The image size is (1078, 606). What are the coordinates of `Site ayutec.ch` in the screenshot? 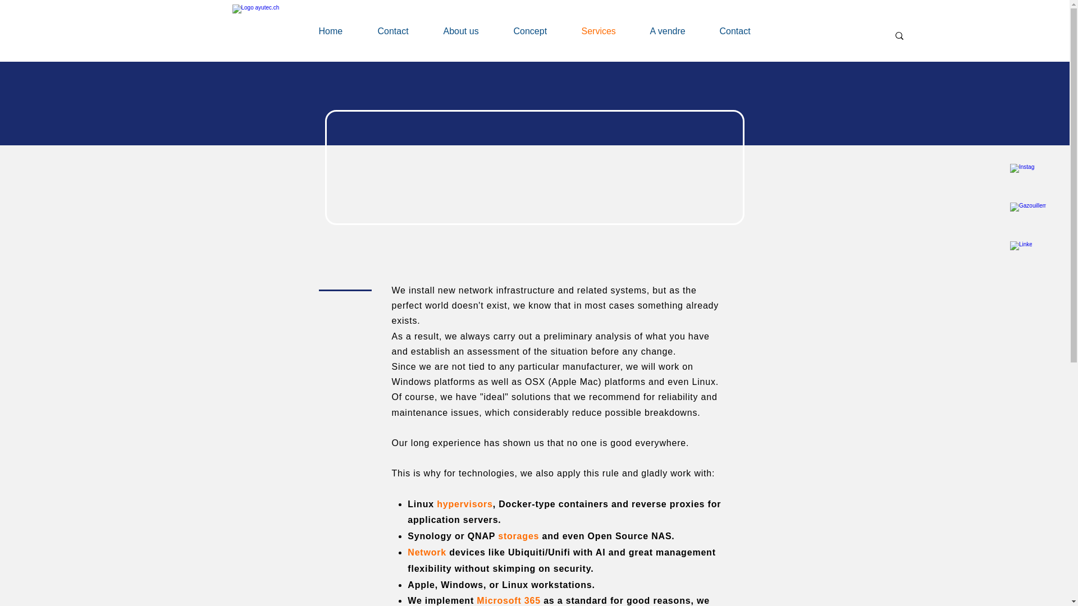 It's located at (272, 30).